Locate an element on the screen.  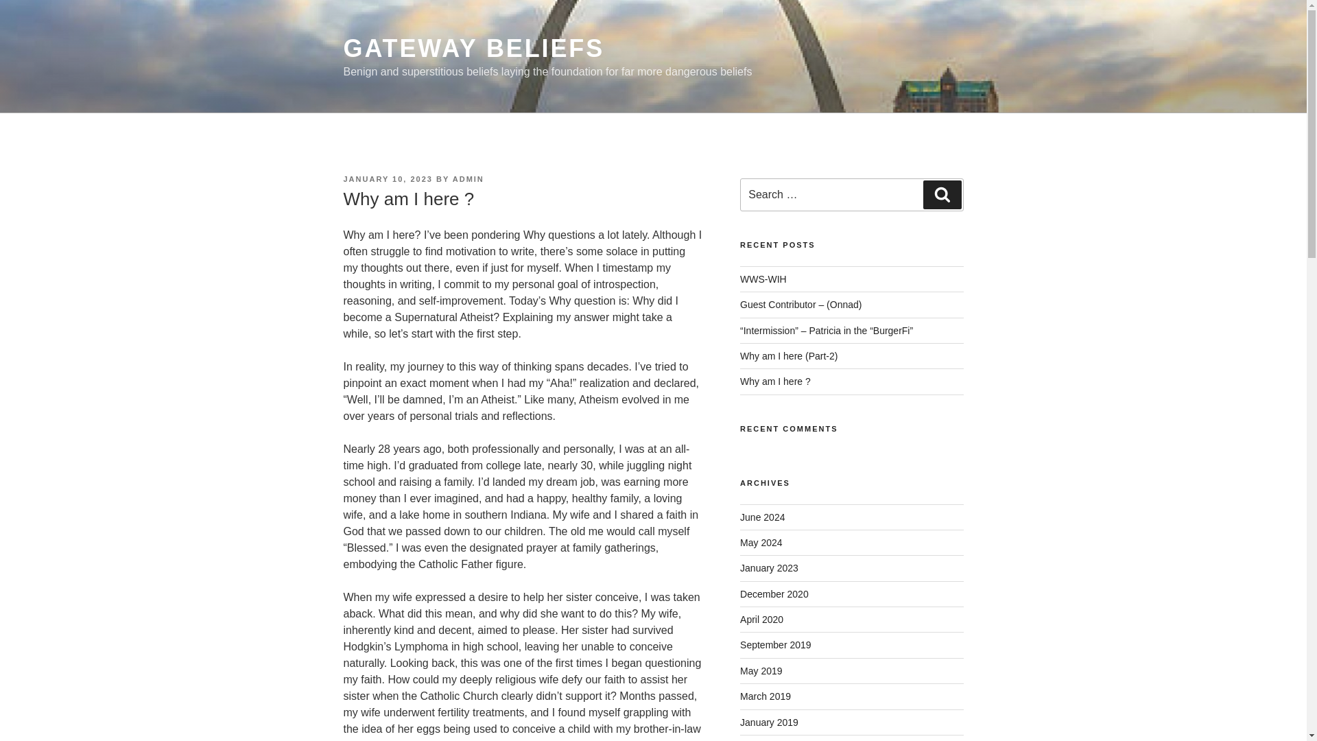
December 2020 is located at coordinates (774, 593).